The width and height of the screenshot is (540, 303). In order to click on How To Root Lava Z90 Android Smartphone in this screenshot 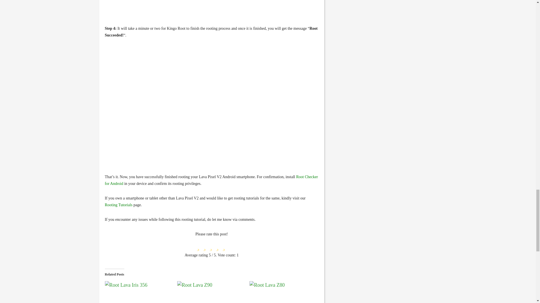, I will do `click(210, 292)`.